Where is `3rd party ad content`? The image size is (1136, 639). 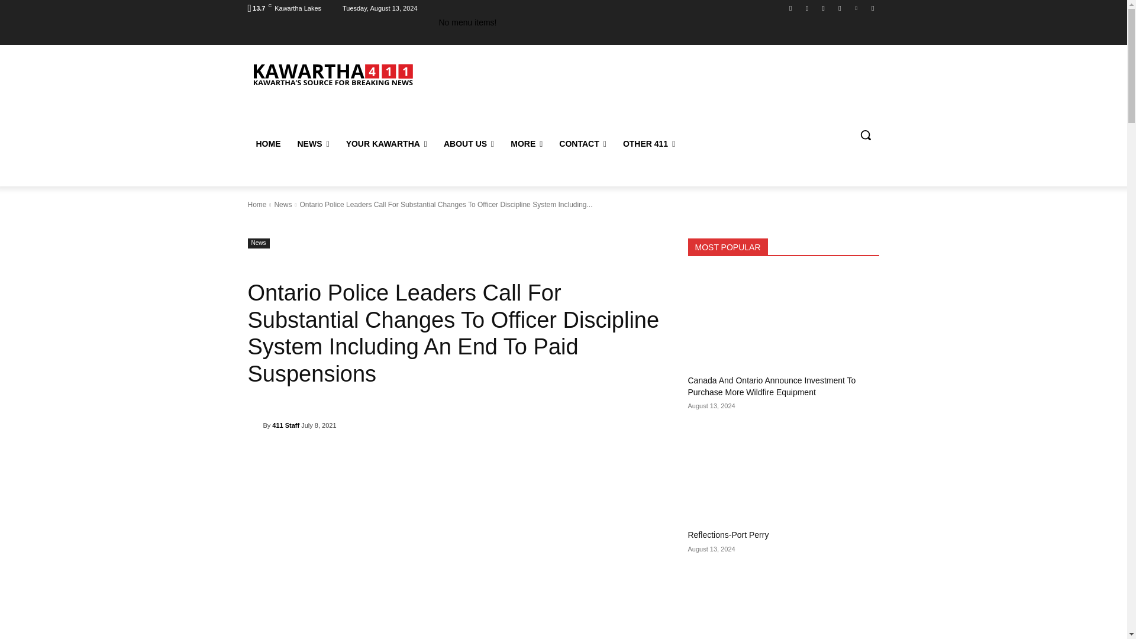 3rd party ad content is located at coordinates (663, 89).